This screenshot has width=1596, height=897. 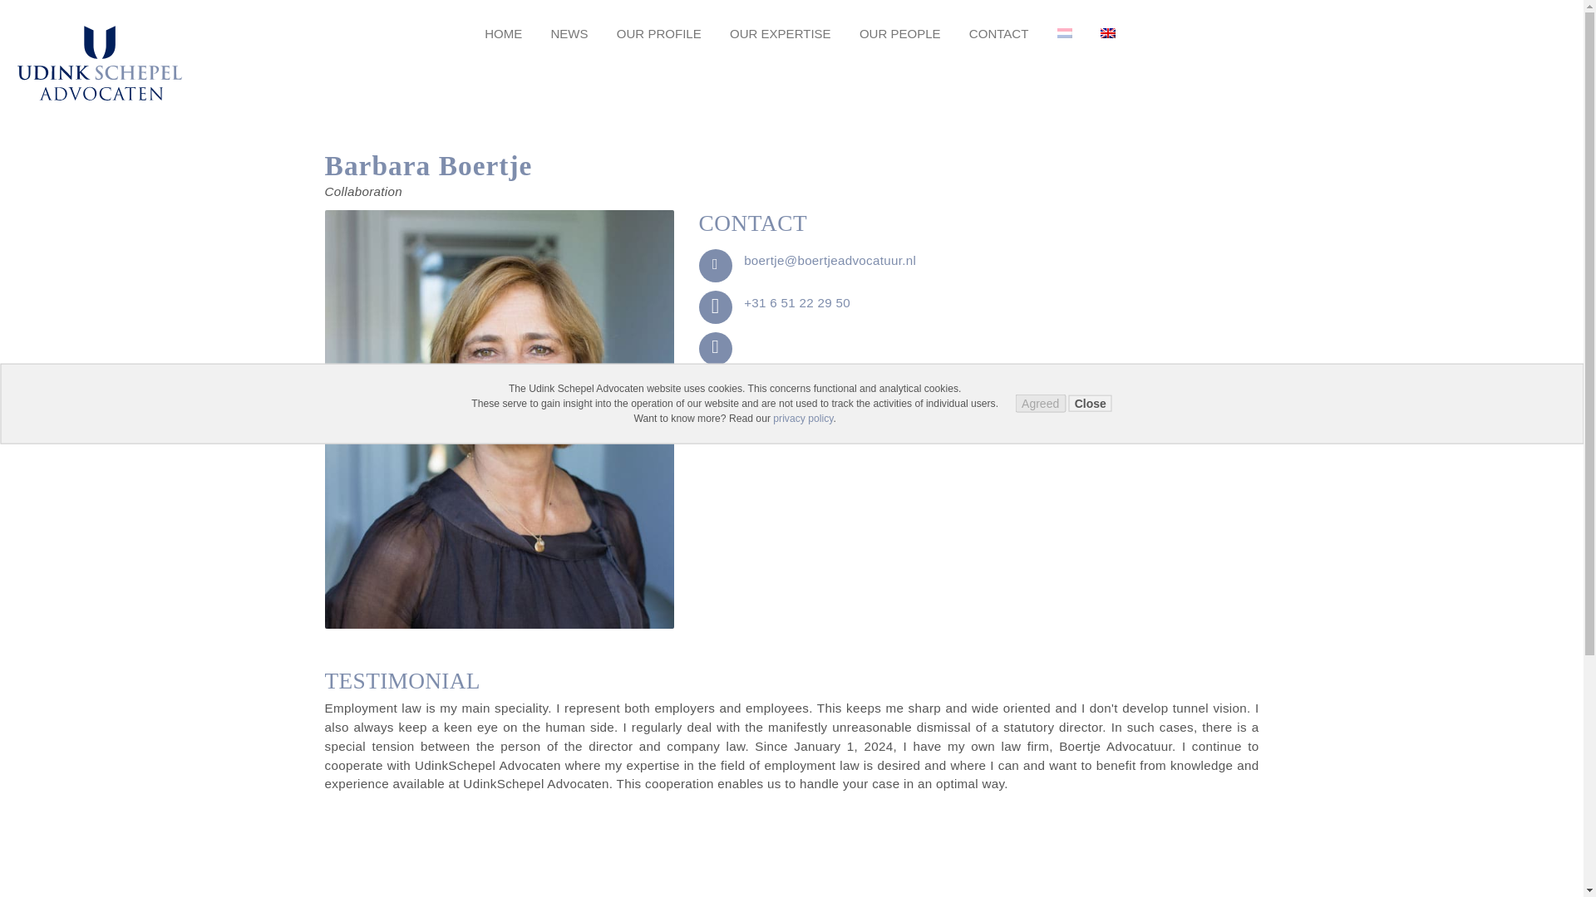 I want to click on Our expertise, so click(x=780, y=33).